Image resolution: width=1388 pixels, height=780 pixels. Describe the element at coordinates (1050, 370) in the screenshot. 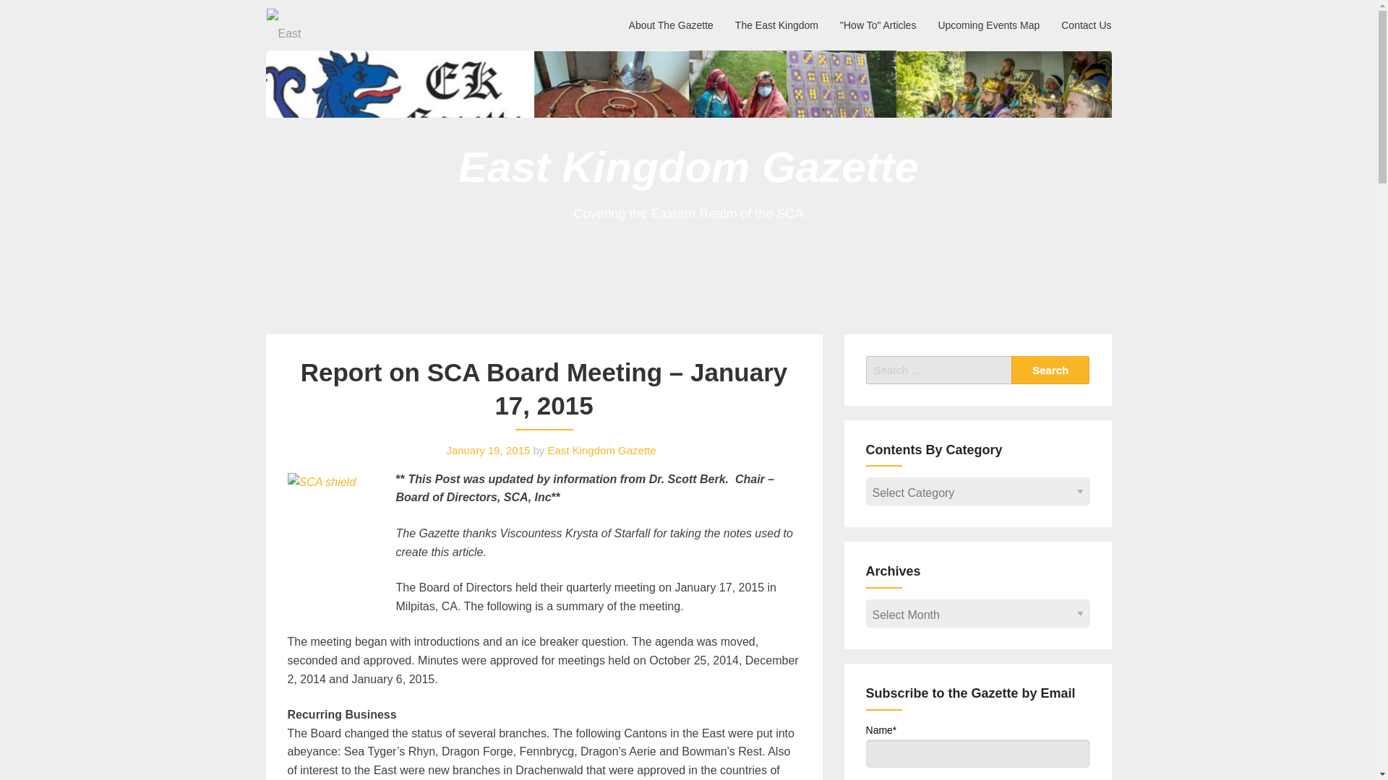

I see `Search` at that location.